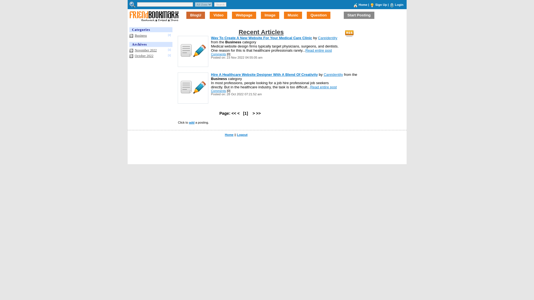 The height and width of the screenshot is (300, 534). What do you see at coordinates (363, 4) in the screenshot?
I see `Home` at bounding box center [363, 4].